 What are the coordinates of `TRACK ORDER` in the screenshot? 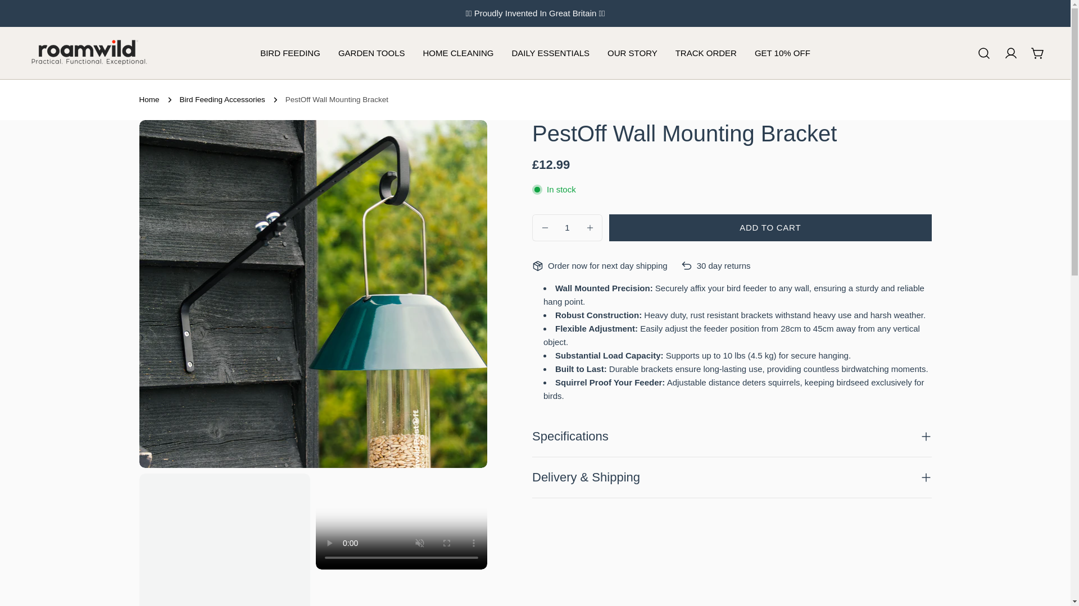 It's located at (706, 53).